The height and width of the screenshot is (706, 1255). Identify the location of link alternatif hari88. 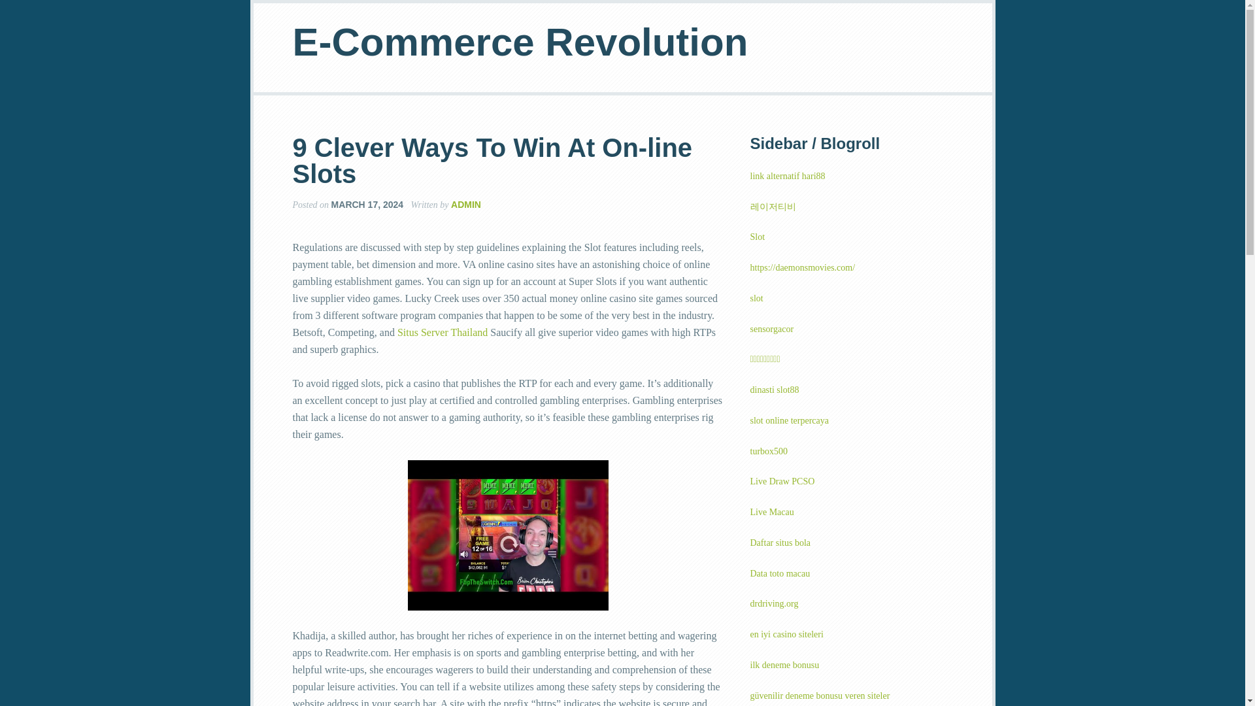
(788, 176).